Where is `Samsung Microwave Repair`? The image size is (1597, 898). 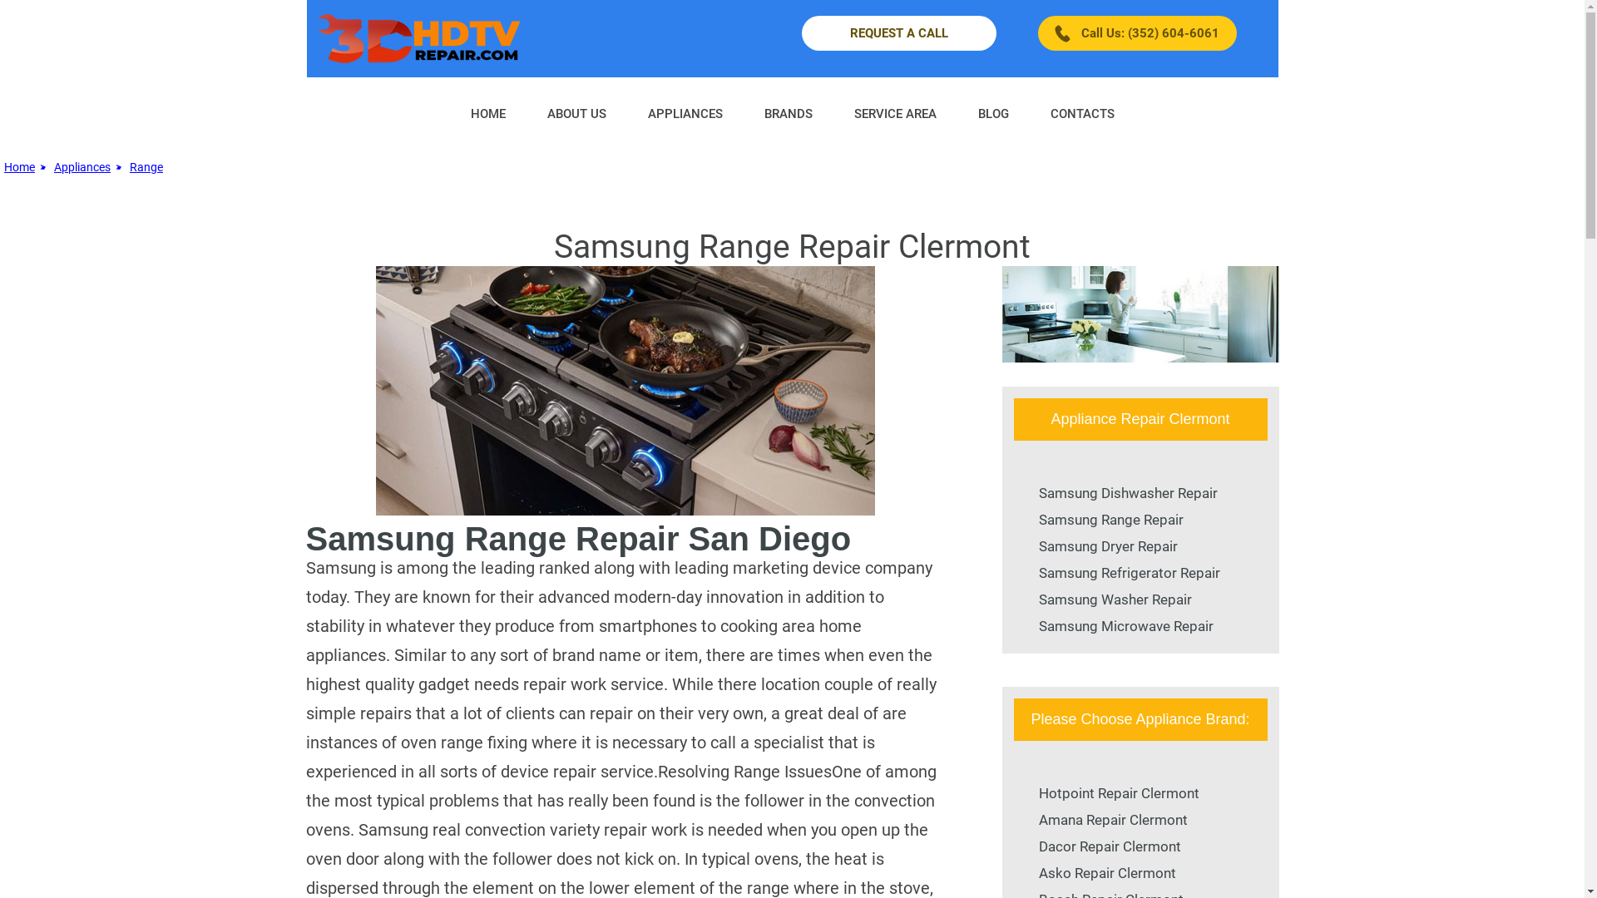 Samsung Microwave Repair is located at coordinates (1125, 626).